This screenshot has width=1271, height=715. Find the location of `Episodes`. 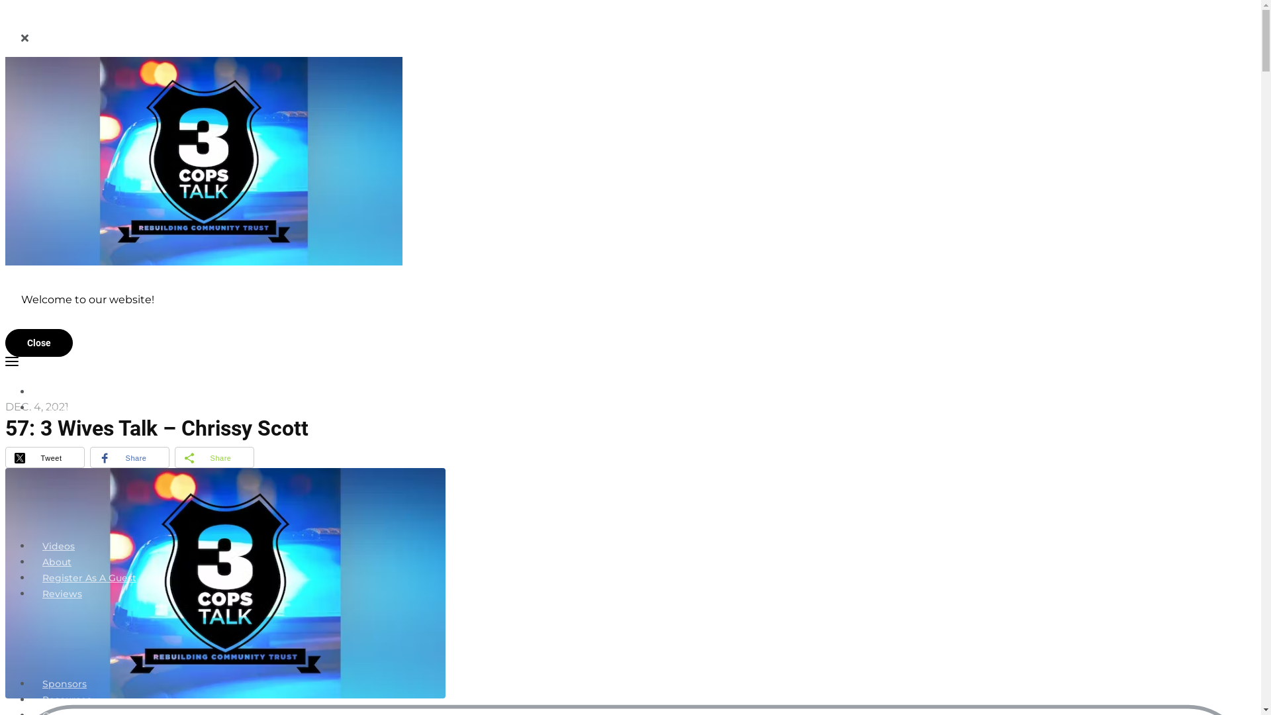

Episodes is located at coordinates (64, 408).